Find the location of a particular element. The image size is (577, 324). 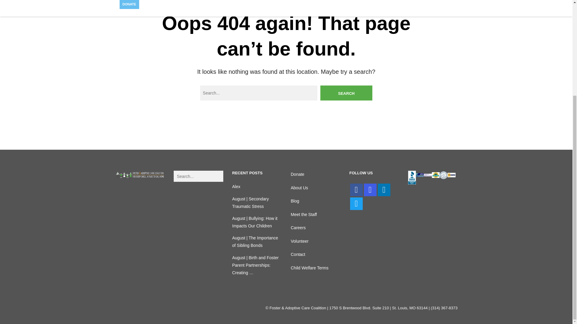

linkedin is located at coordinates (383, 190).